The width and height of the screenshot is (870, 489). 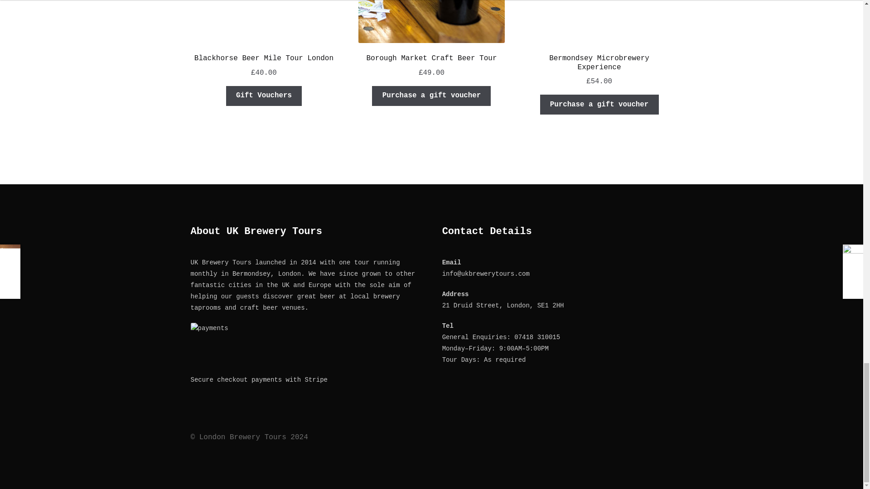 What do you see at coordinates (431, 96) in the screenshot?
I see `Purchase a gift voucher` at bounding box center [431, 96].